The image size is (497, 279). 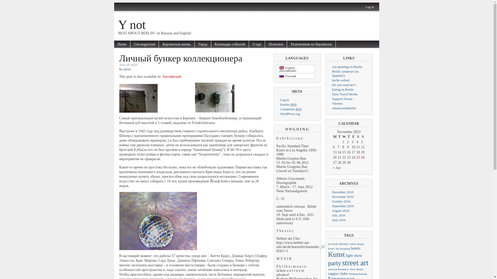 What do you see at coordinates (341, 80) in the screenshot?
I see `berlin reified` at bounding box center [341, 80].